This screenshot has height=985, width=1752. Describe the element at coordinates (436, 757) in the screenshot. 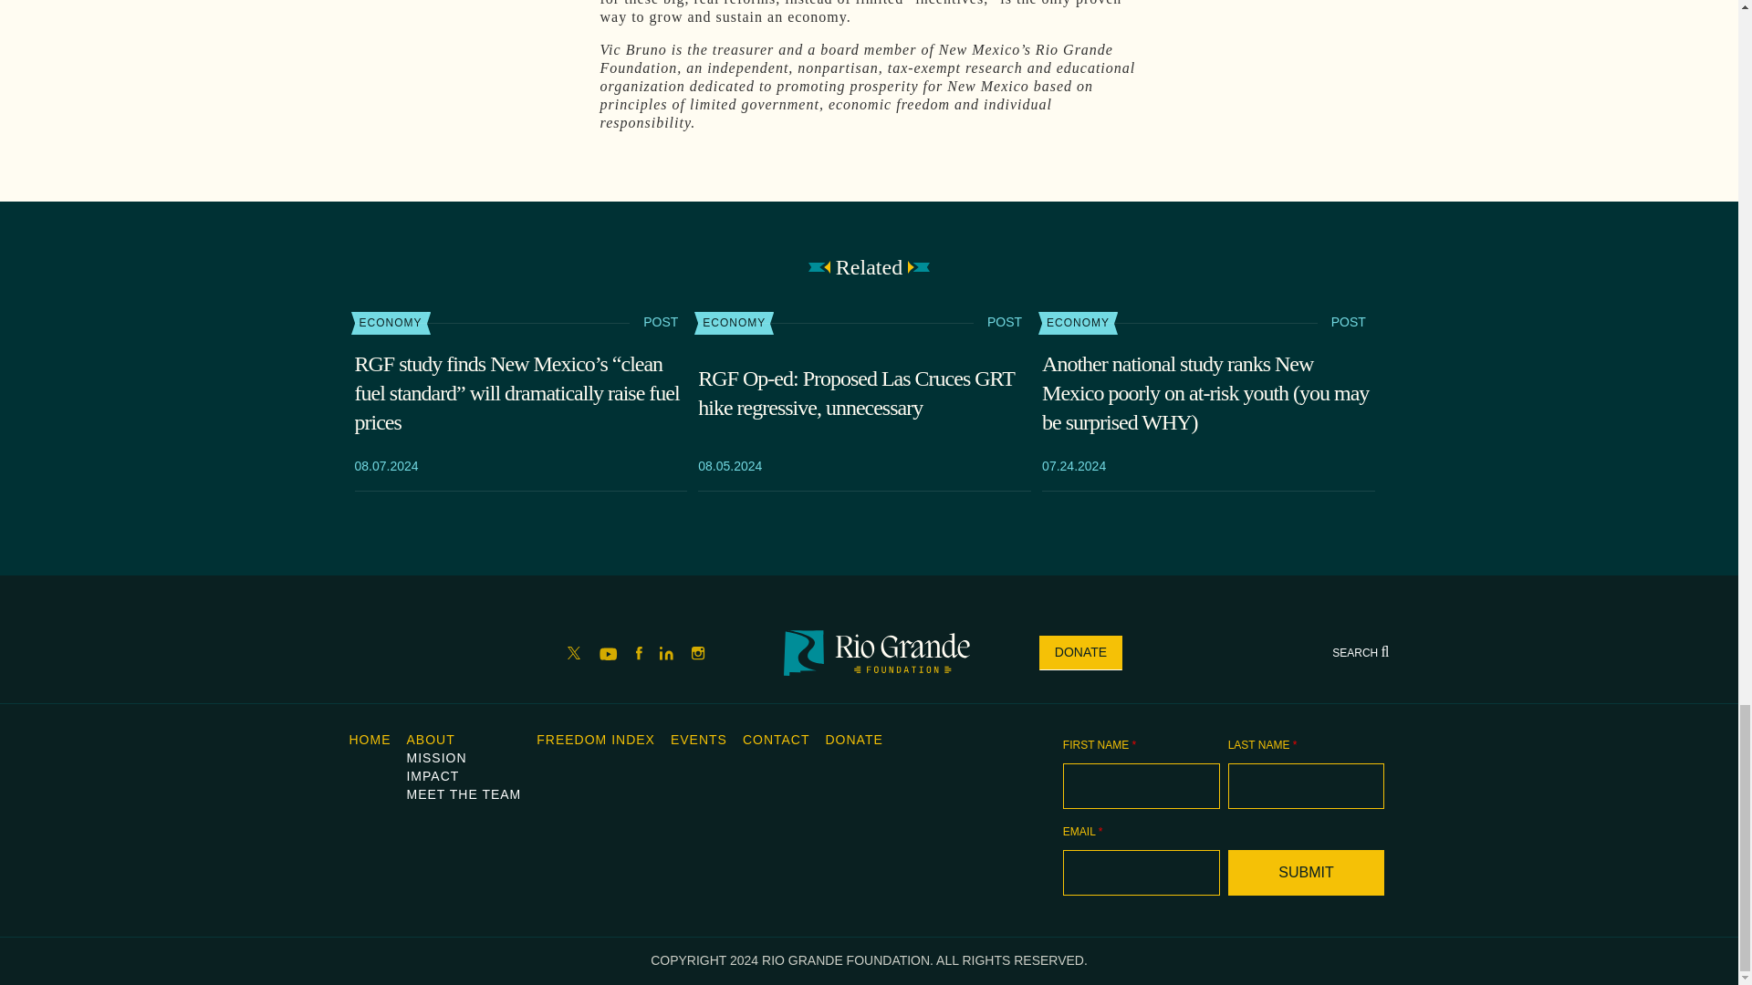

I see `MISSION` at that location.